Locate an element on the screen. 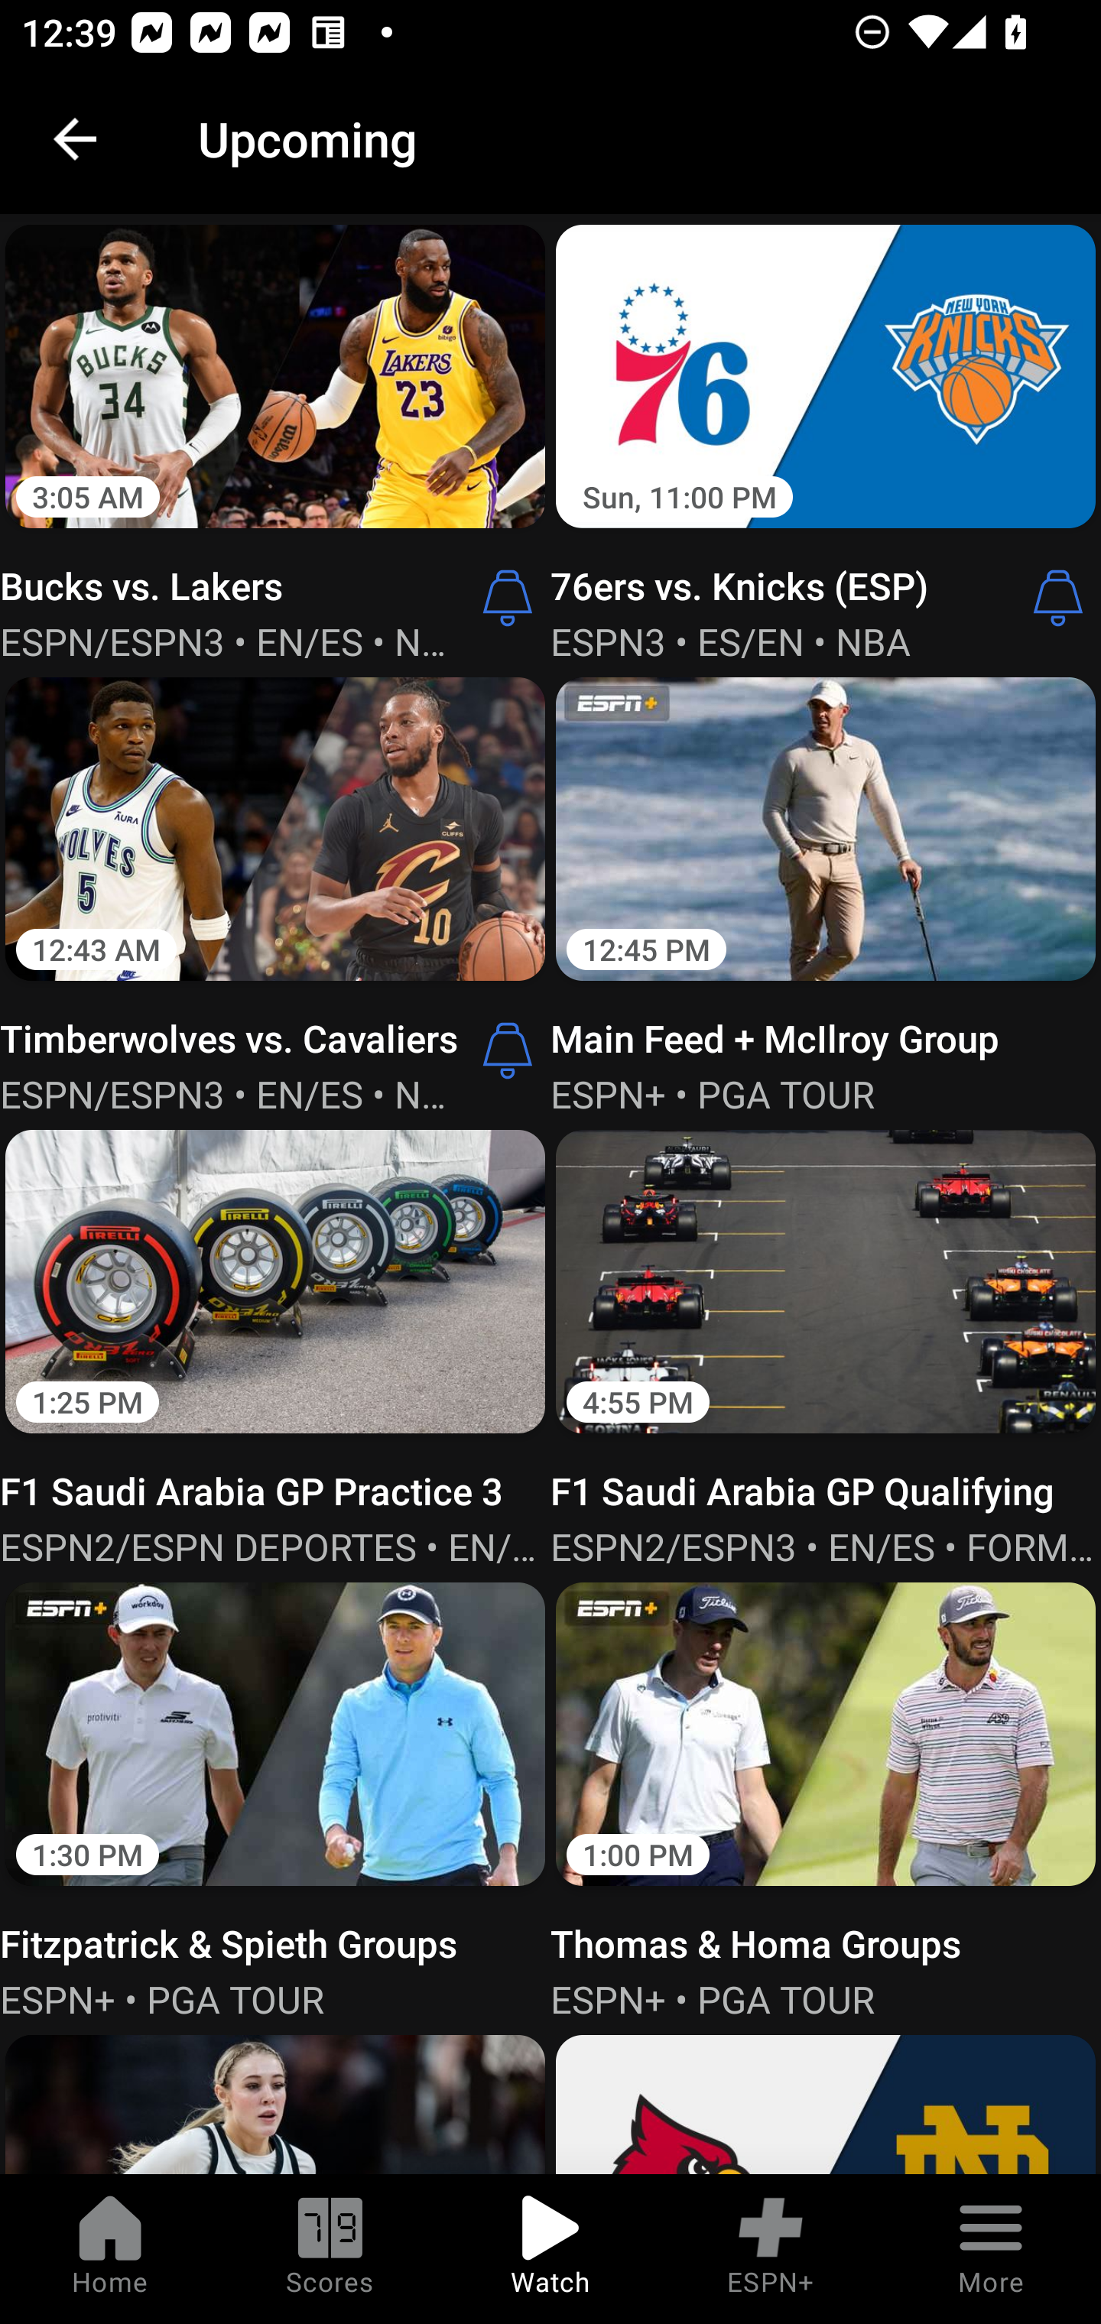 Image resolution: width=1101 pixels, height=2324 pixels. Alerts is located at coordinates (508, 598).